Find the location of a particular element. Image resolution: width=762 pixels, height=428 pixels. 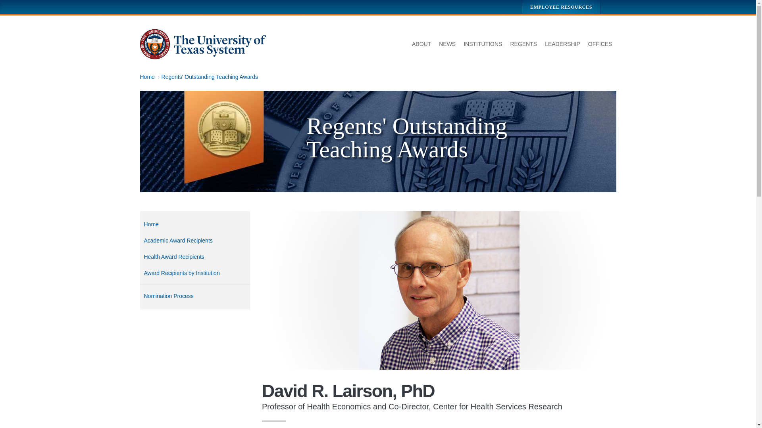

Health Award Recipients is located at coordinates (194, 257).